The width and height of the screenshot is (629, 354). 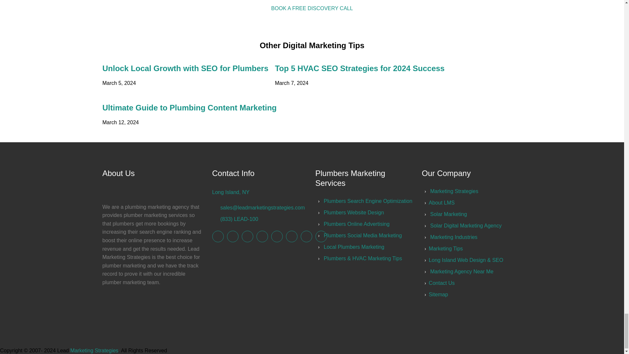 I want to click on Lead Marketing Strategies, so click(x=232, y=236).